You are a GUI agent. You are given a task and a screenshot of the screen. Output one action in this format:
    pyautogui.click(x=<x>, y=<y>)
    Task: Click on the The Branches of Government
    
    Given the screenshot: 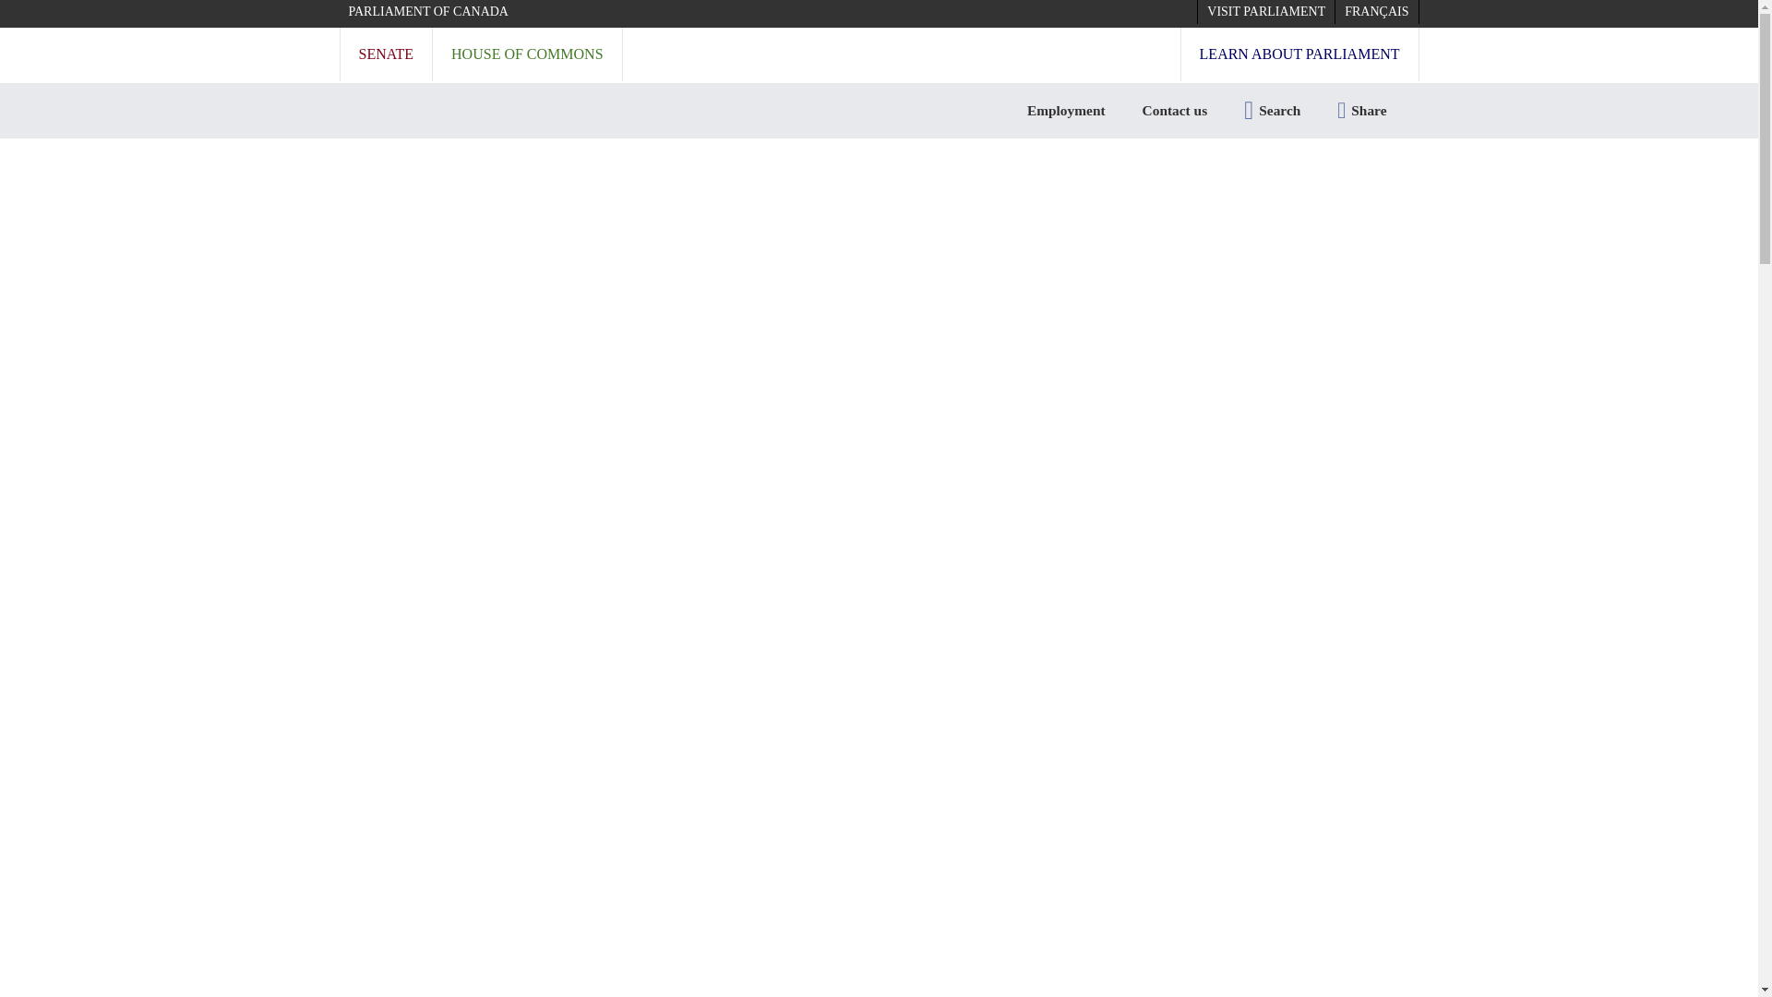 What is the action you would take?
    pyautogui.click(x=877, y=170)
    